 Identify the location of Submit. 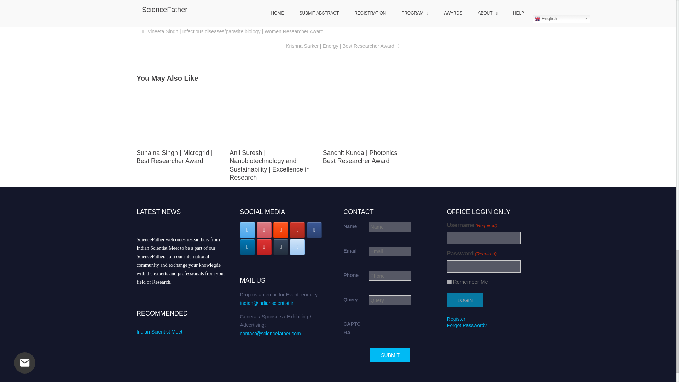
(390, 355).